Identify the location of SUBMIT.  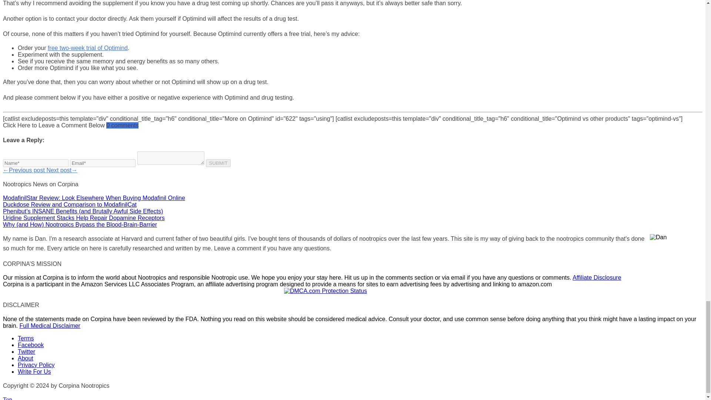
(218, 163).